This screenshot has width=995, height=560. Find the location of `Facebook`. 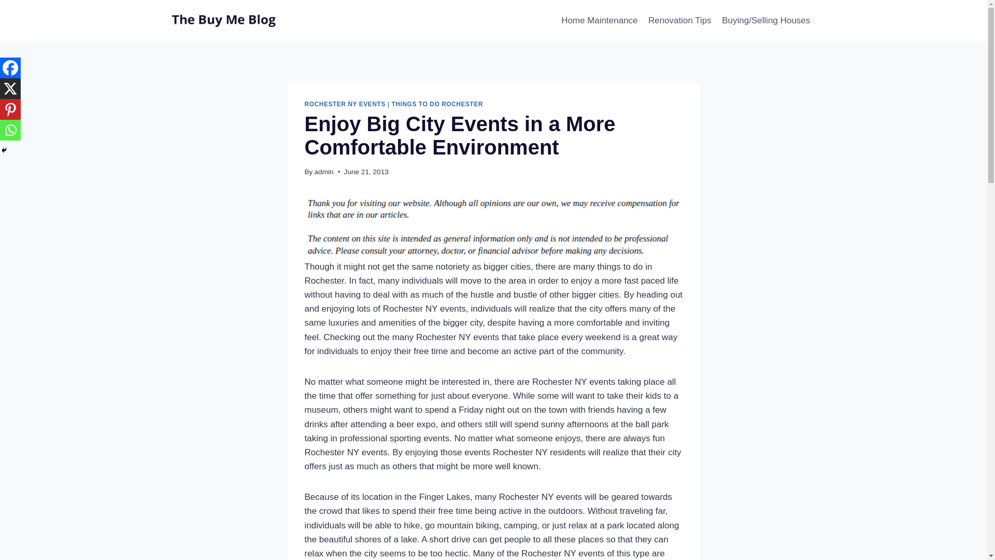

Facebook is located at coordinates (10, 68).